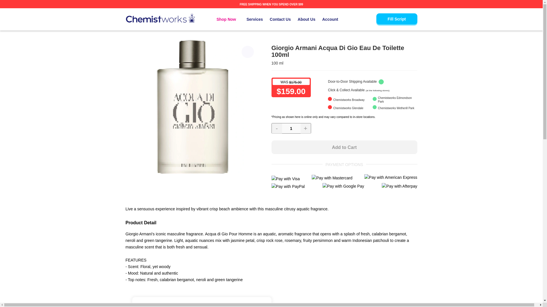 The image size is (547, 307). Describe the element at coordinates (255, 19) in the screenshot. I see `Services` at that location.